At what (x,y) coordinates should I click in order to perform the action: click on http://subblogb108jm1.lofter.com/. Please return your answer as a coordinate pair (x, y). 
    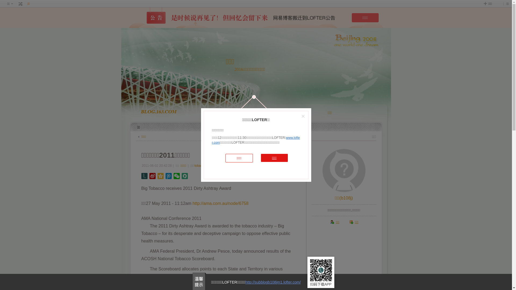
    Looking at the image, I should click on (273, 282).